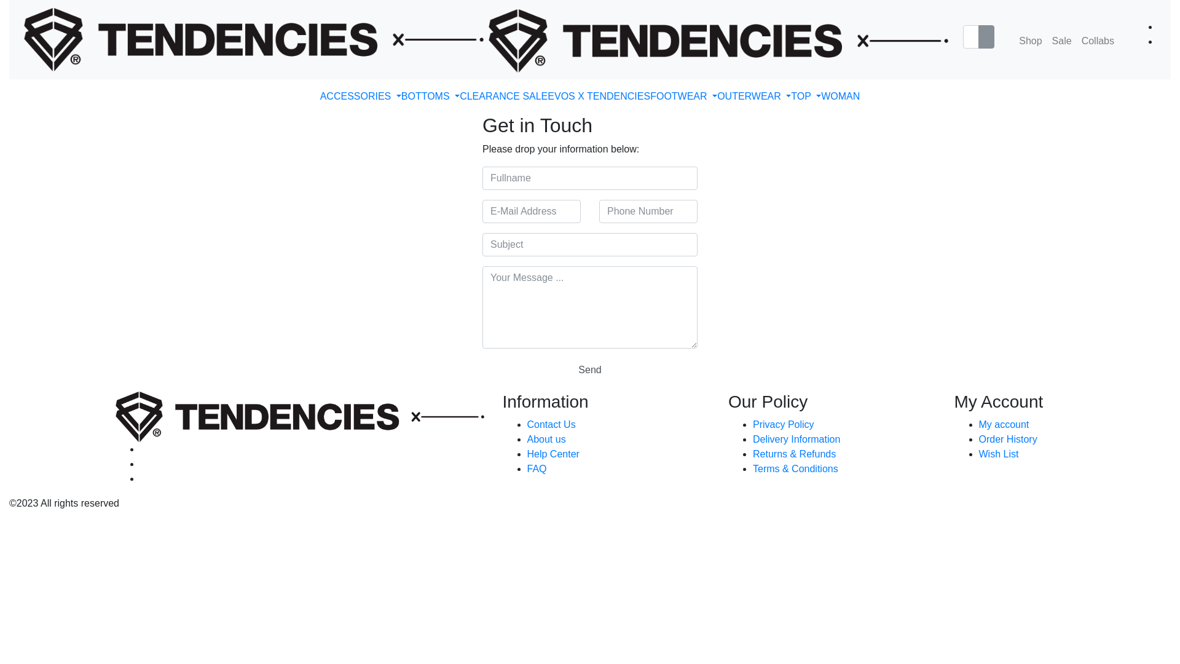  I want to click on WOMAN, so click(841, 97).